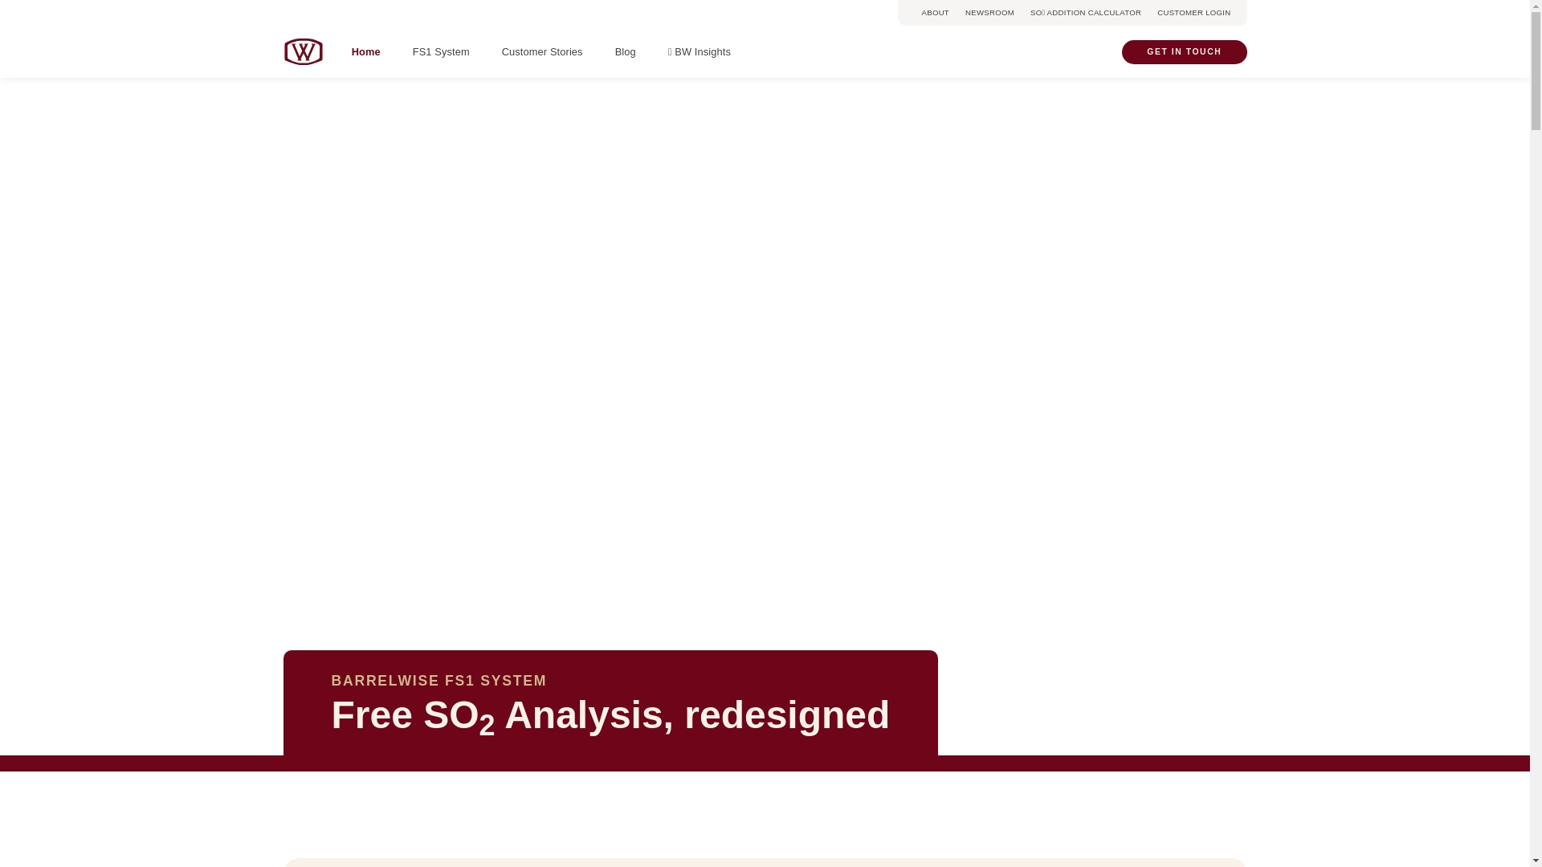 The height and width of the screenshot is (867, 1542). What do you see at coordinates (1193, 13) in the screenshot?
I see `CUSTOMER LOGIN` at bounding box center [1193, 13].